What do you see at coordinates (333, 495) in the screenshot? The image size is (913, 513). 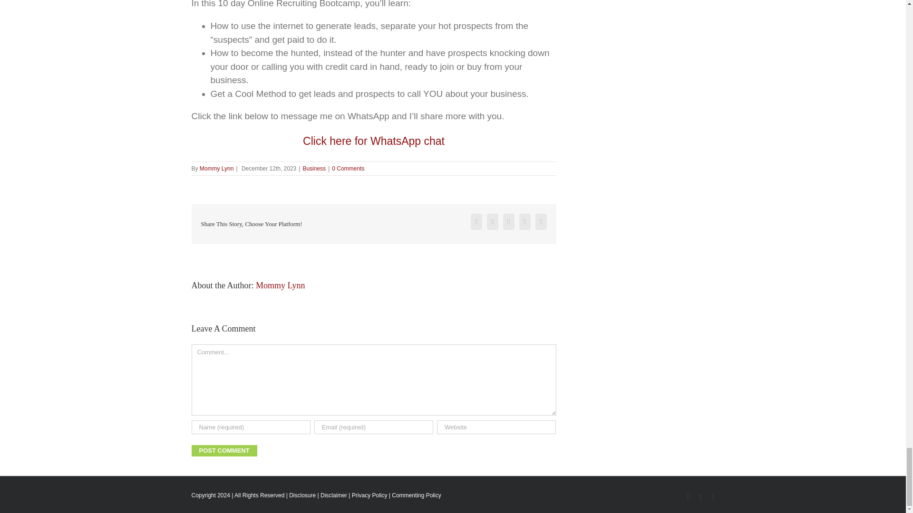 I see `Disclaimer` at bounding box center [333, 495].